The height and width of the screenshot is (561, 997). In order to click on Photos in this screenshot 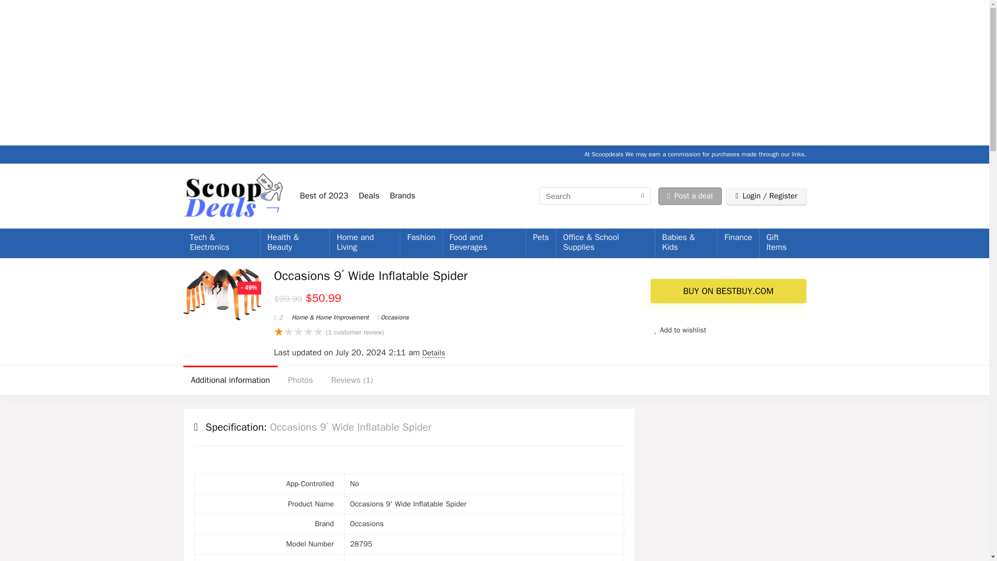, I will do `click(300, 380)`.